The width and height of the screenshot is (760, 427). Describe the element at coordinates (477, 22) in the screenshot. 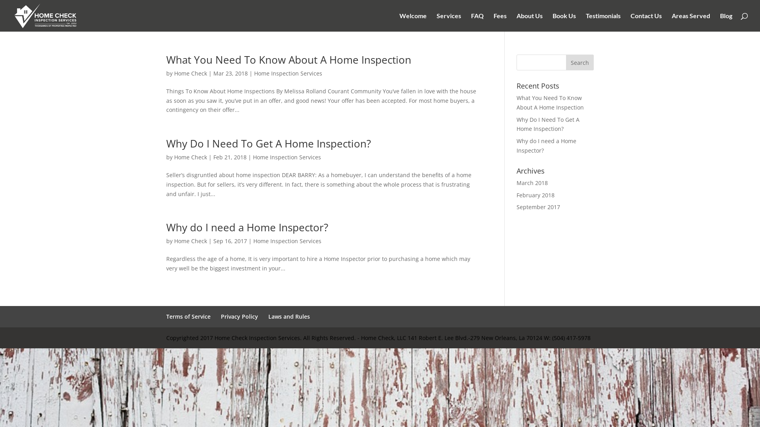

I see `FAQ` at that location.